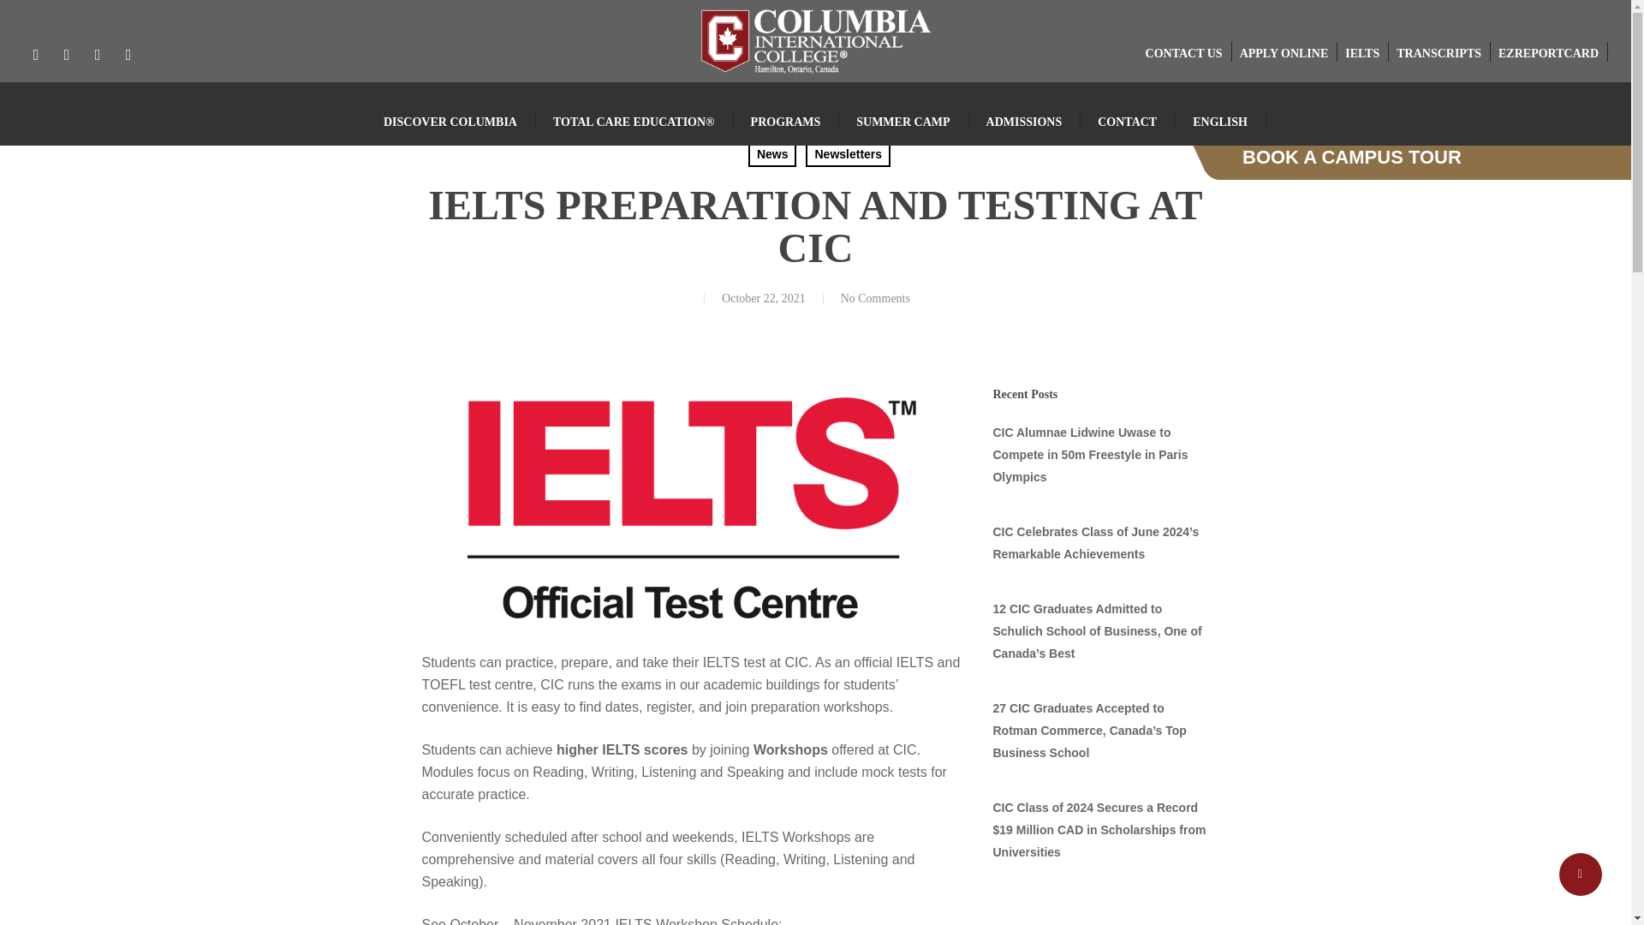 The image size is (1644, 925). What do you see at coordinates (128, 53) in the screenshot?
I see `INSTAGRAM` at bounding box center [128, 53].